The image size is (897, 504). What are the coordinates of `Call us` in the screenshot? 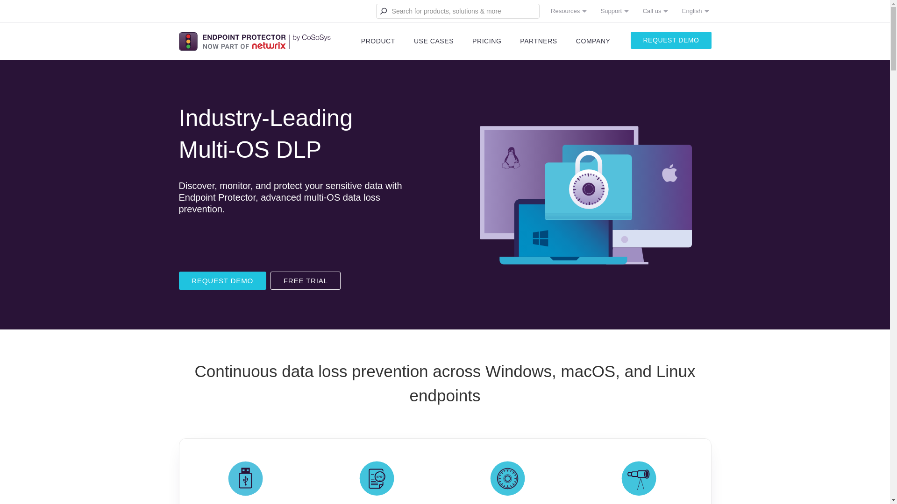 It's located at (652, 11).